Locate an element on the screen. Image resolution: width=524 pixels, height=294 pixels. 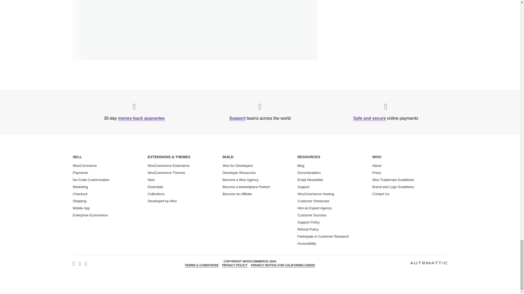
Essentials is located at coordinates (156, 187).